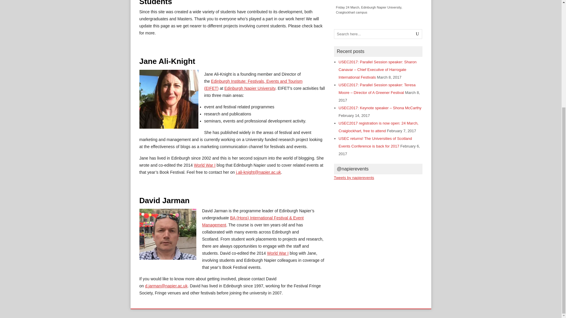 The height and width of the screenshot is (318, 566). I want to click on Email Jane, so click(258, 172).